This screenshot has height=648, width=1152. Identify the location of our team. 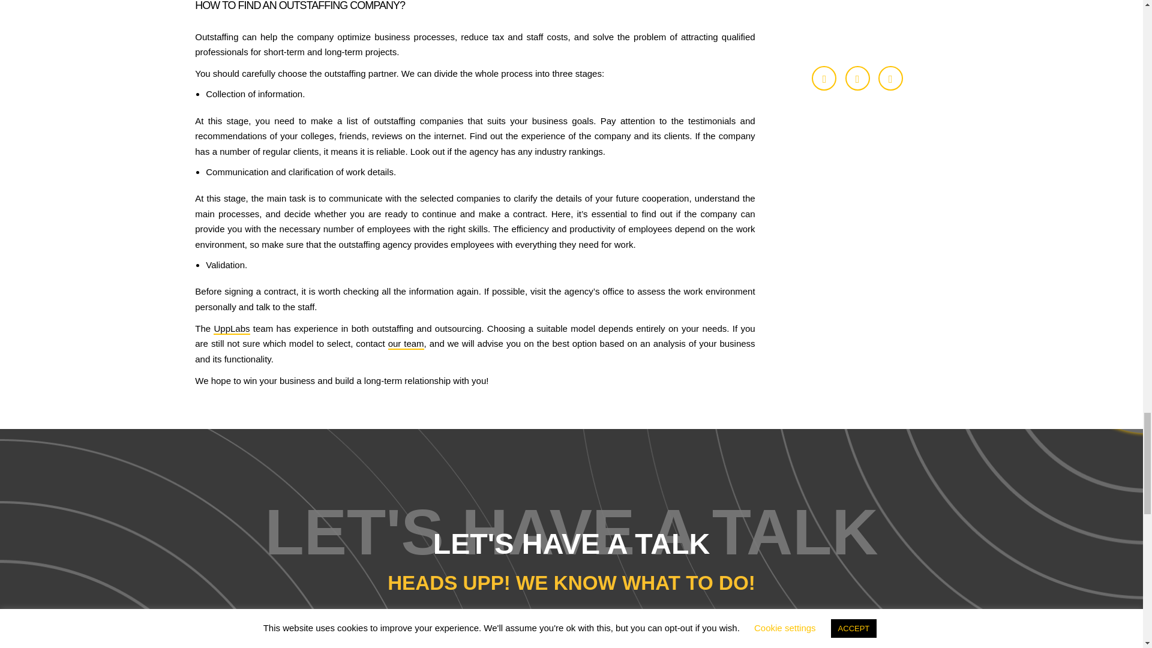
(406, 344).